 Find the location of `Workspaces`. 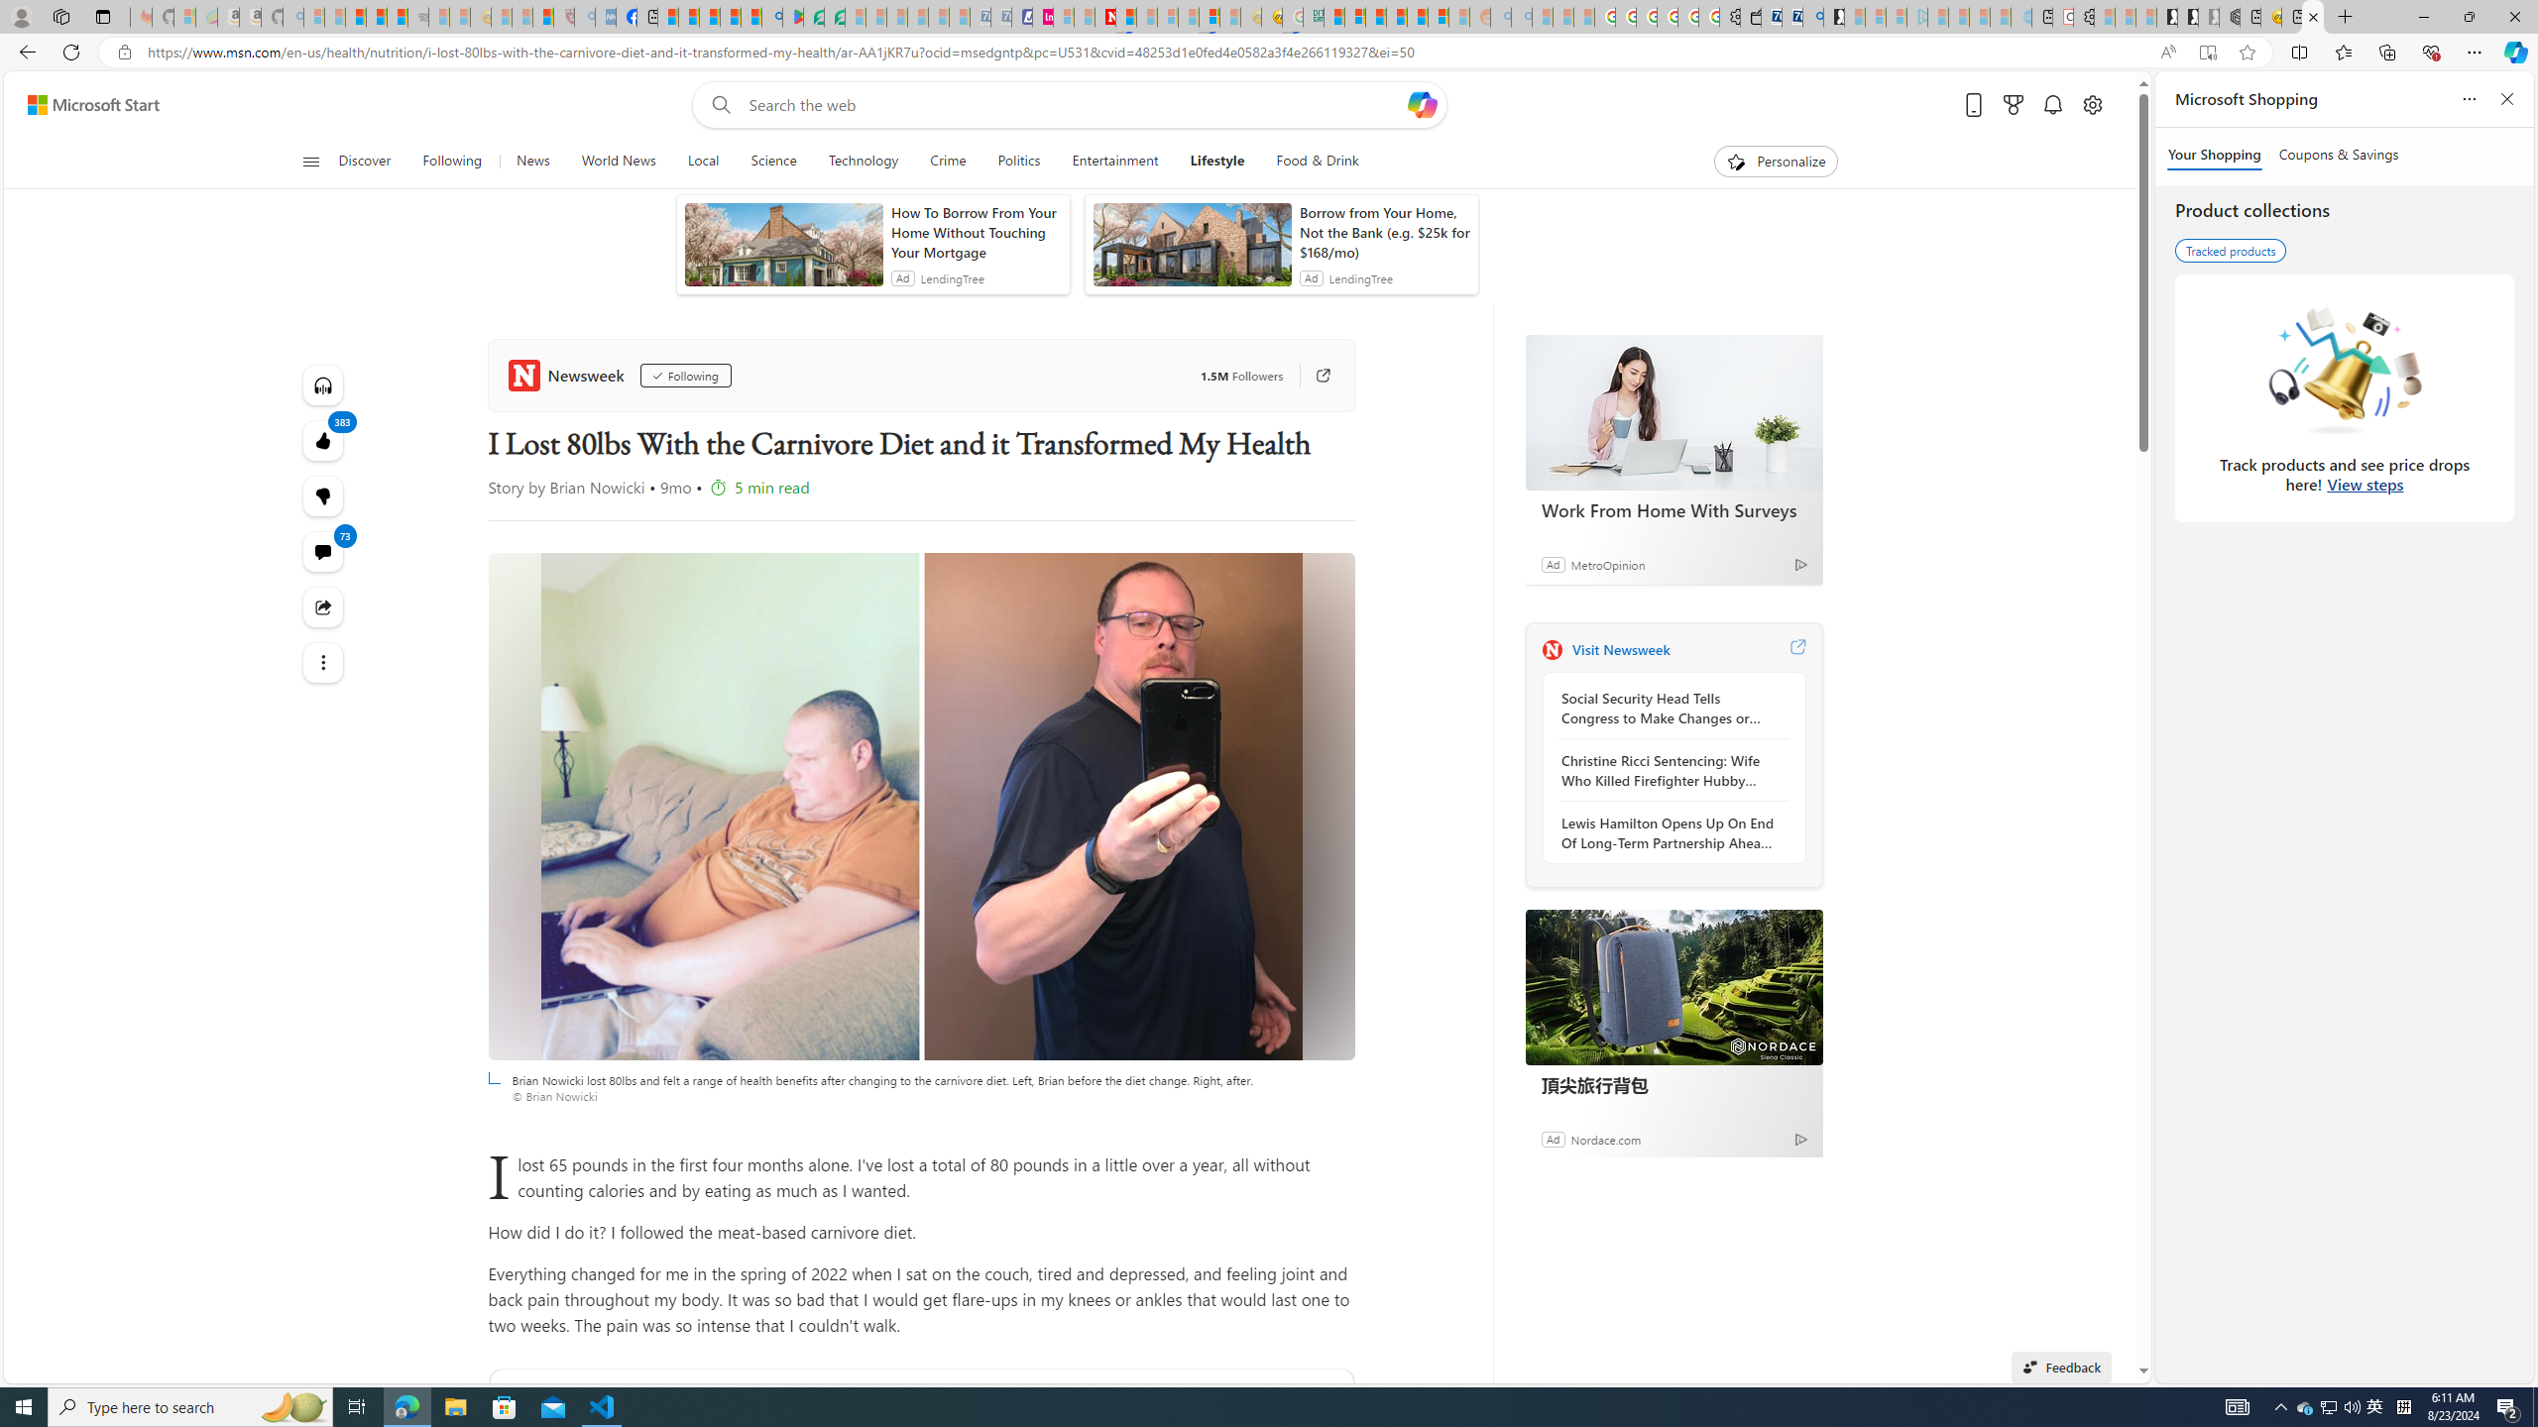

Workspaces is located at coordinates (60, 16).